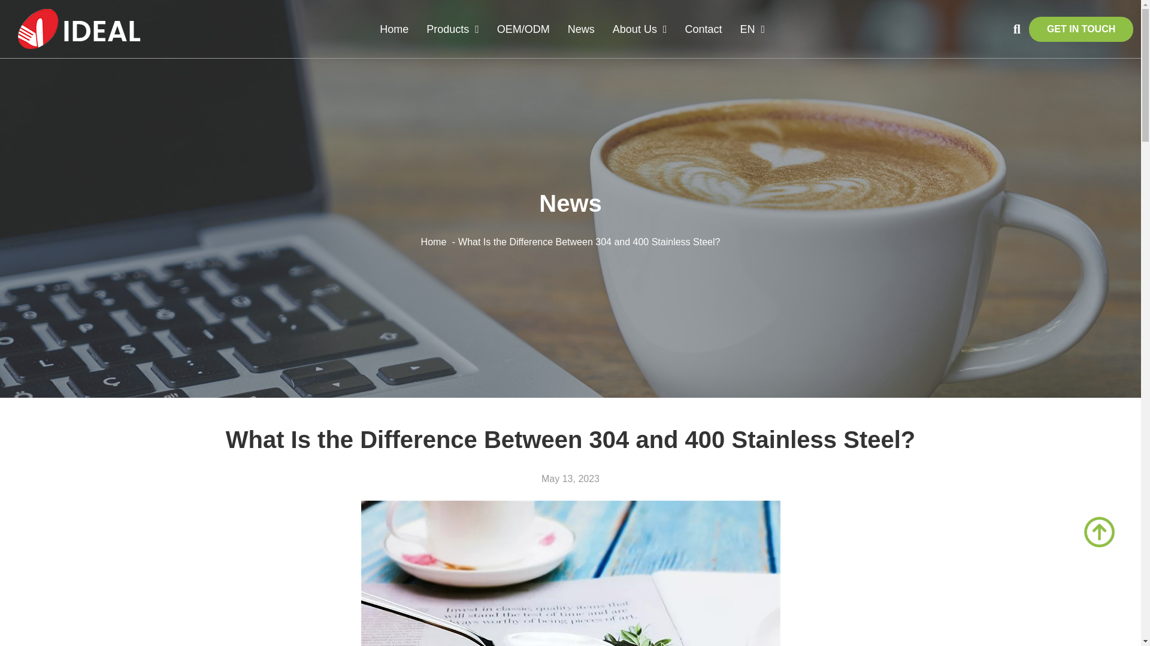 This screenshot has height=646, width=1150. I want to click on Home, so click(394, 29).